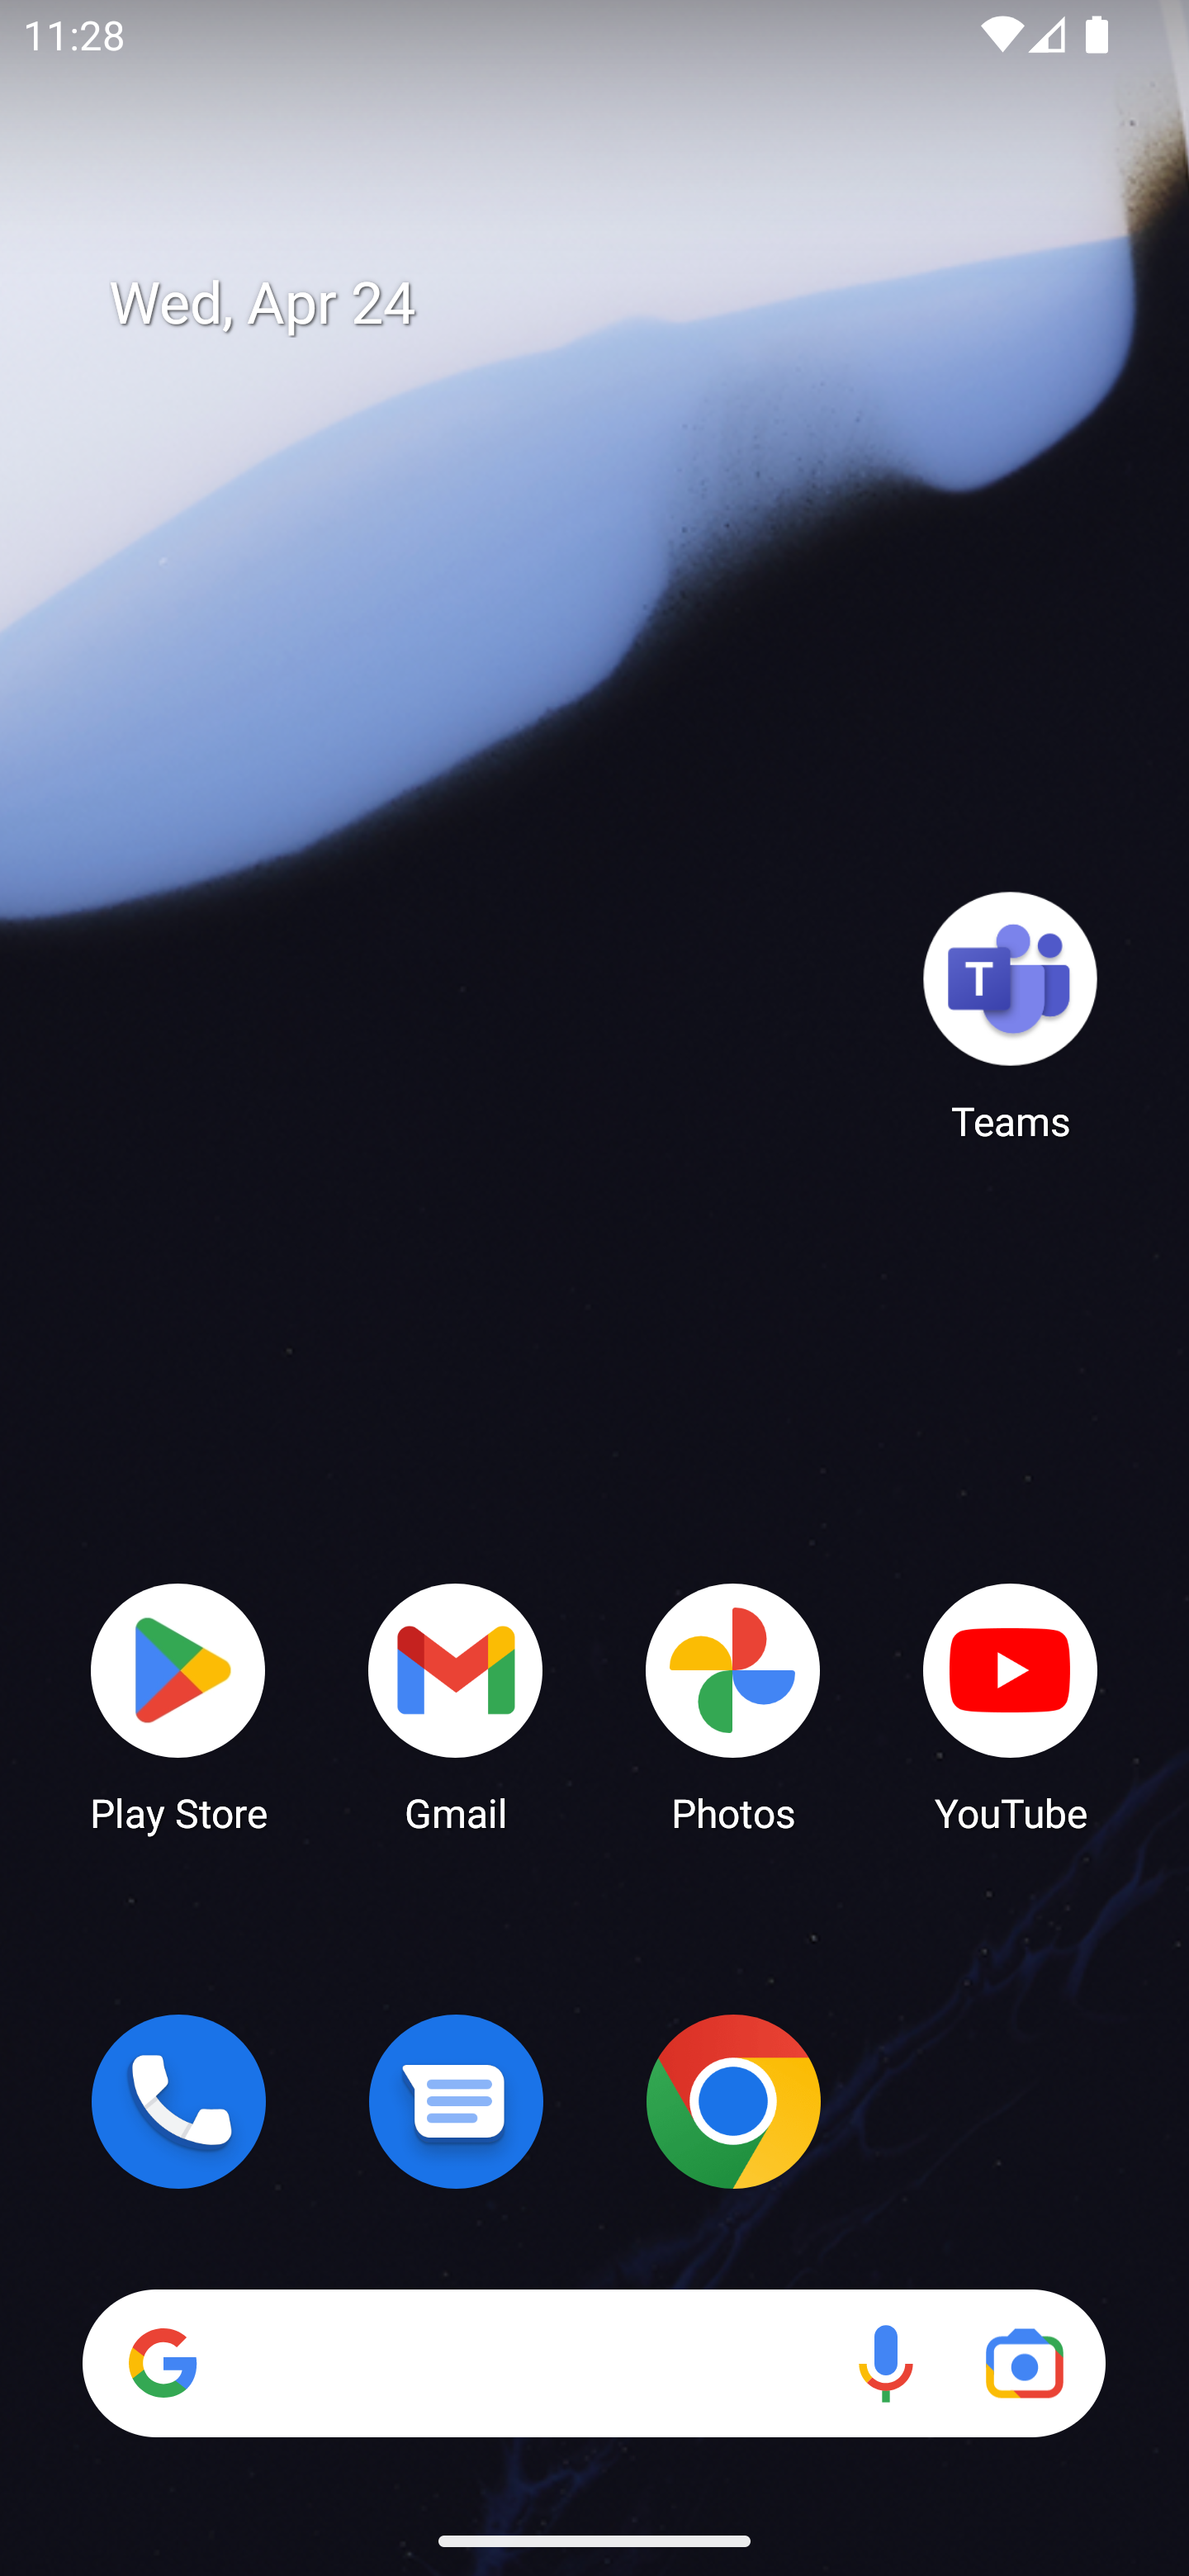 The image size is (1189, 2576). Describe the element at coordinates (178, 1706) in the screenshot. I see `Play Store` at that location.